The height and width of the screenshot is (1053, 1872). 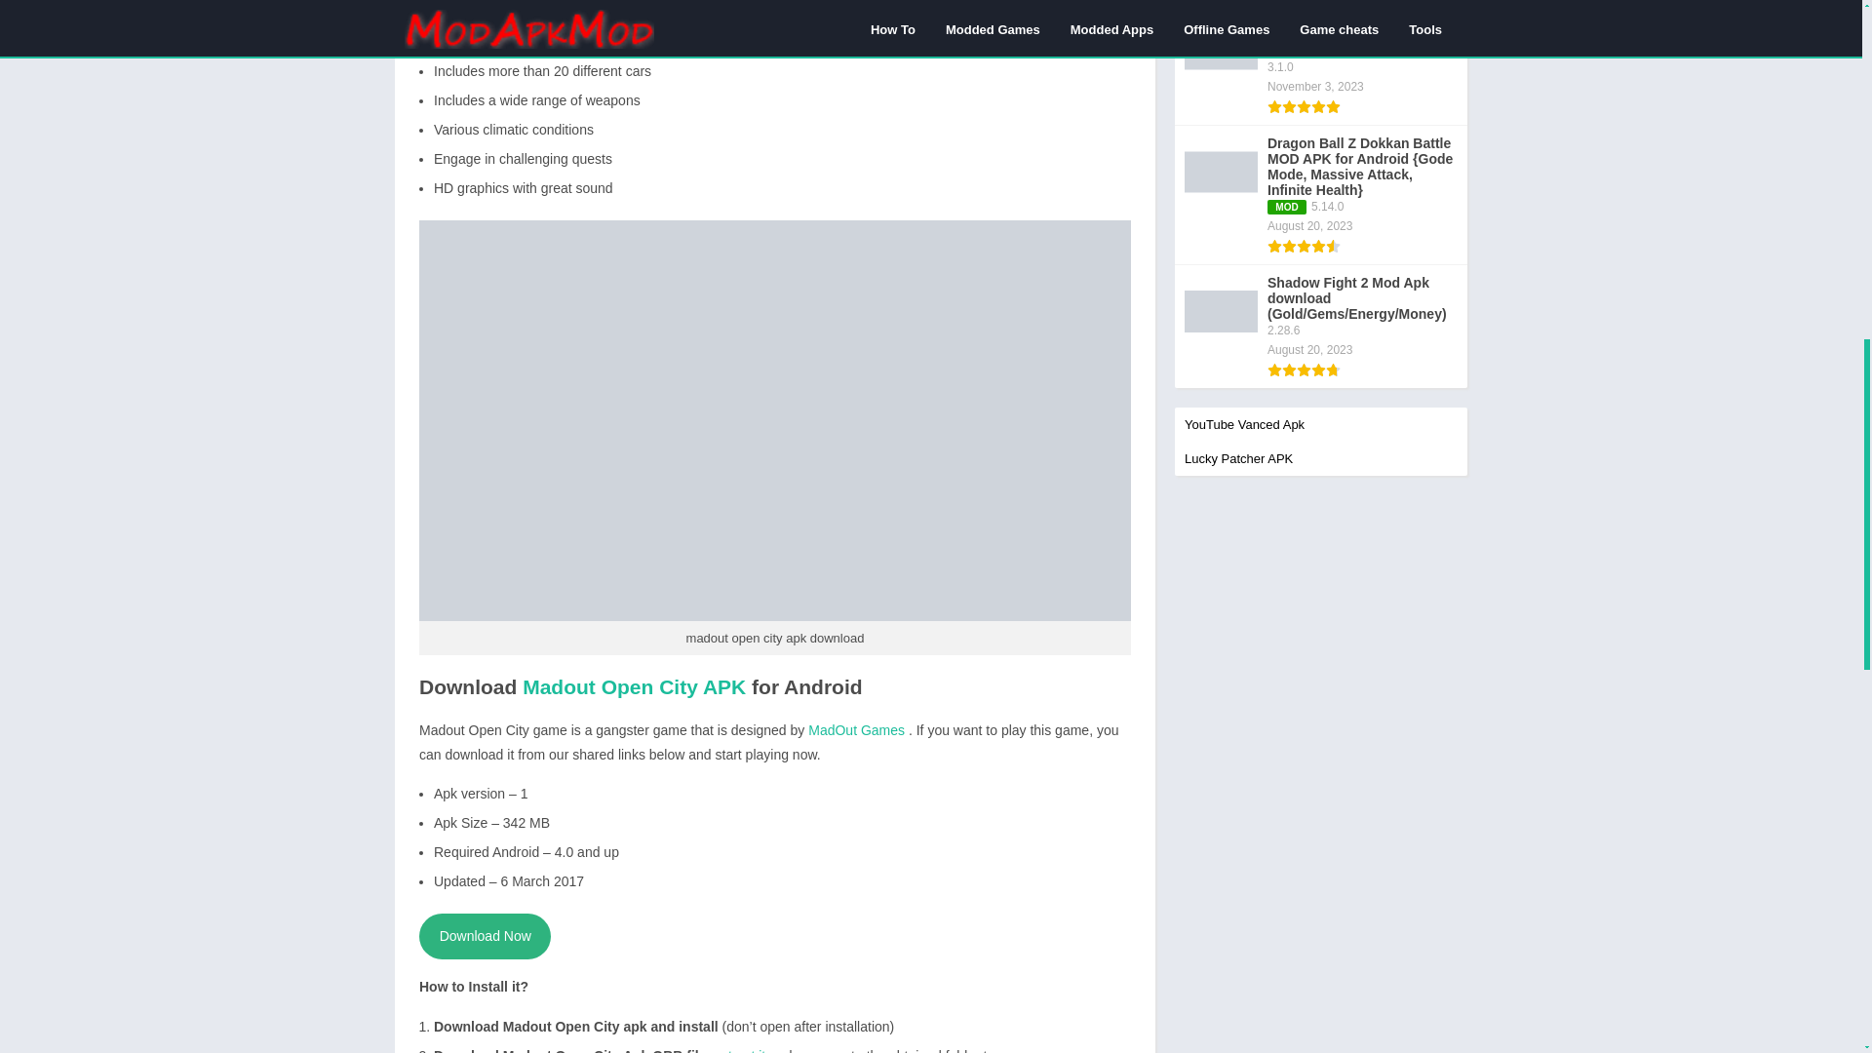 I want to click on MadOut Games , so click(x=858, y=729).